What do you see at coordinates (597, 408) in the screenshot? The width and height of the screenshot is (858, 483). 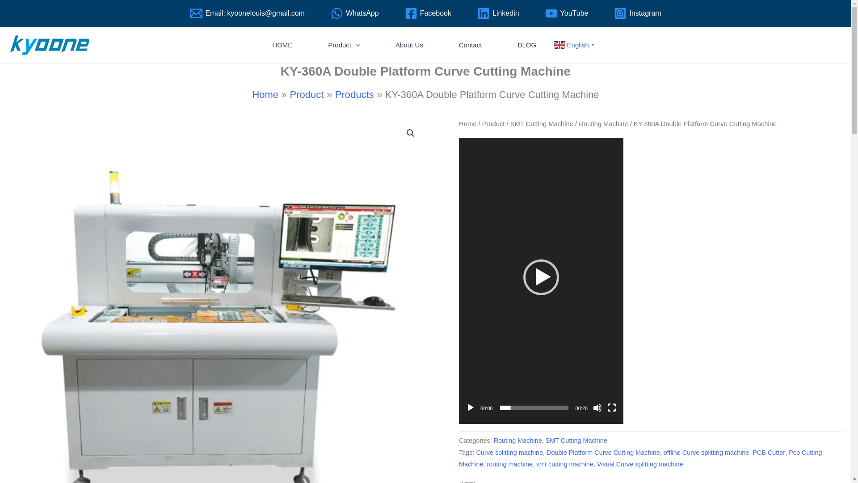 I see `Mute` at bounding box center [597, 408].